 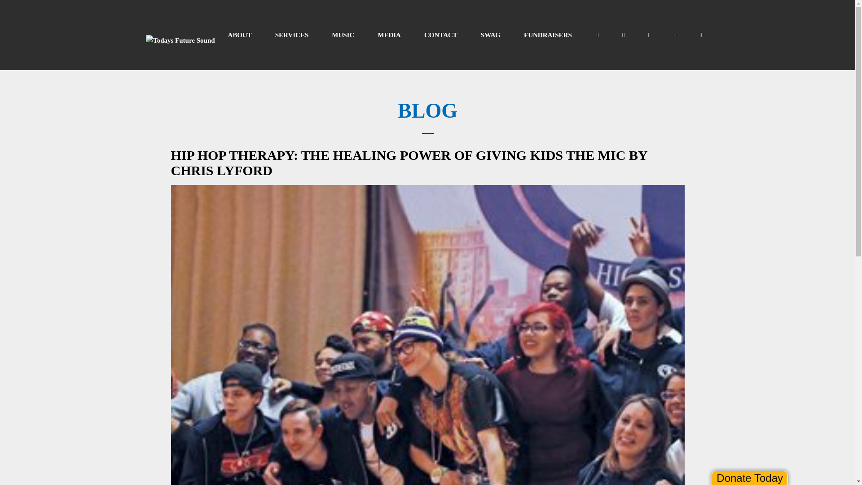 What do you see at coordinates (441, 35) in the screenshot?
I see `CONTACT` at bounding box center [441, 35].